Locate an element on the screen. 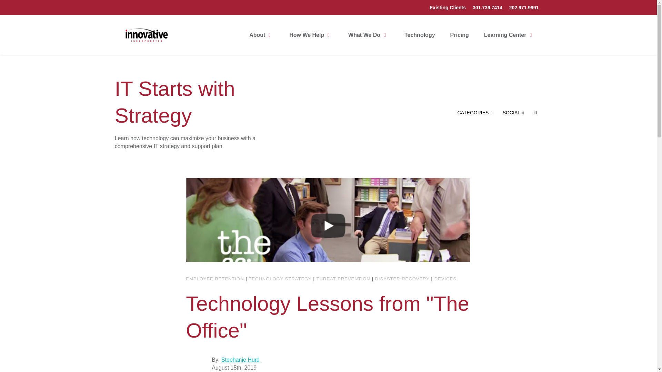 This screenshot has width=662, height=372. Technology Lessons from  is located at coordinates (328, 225).